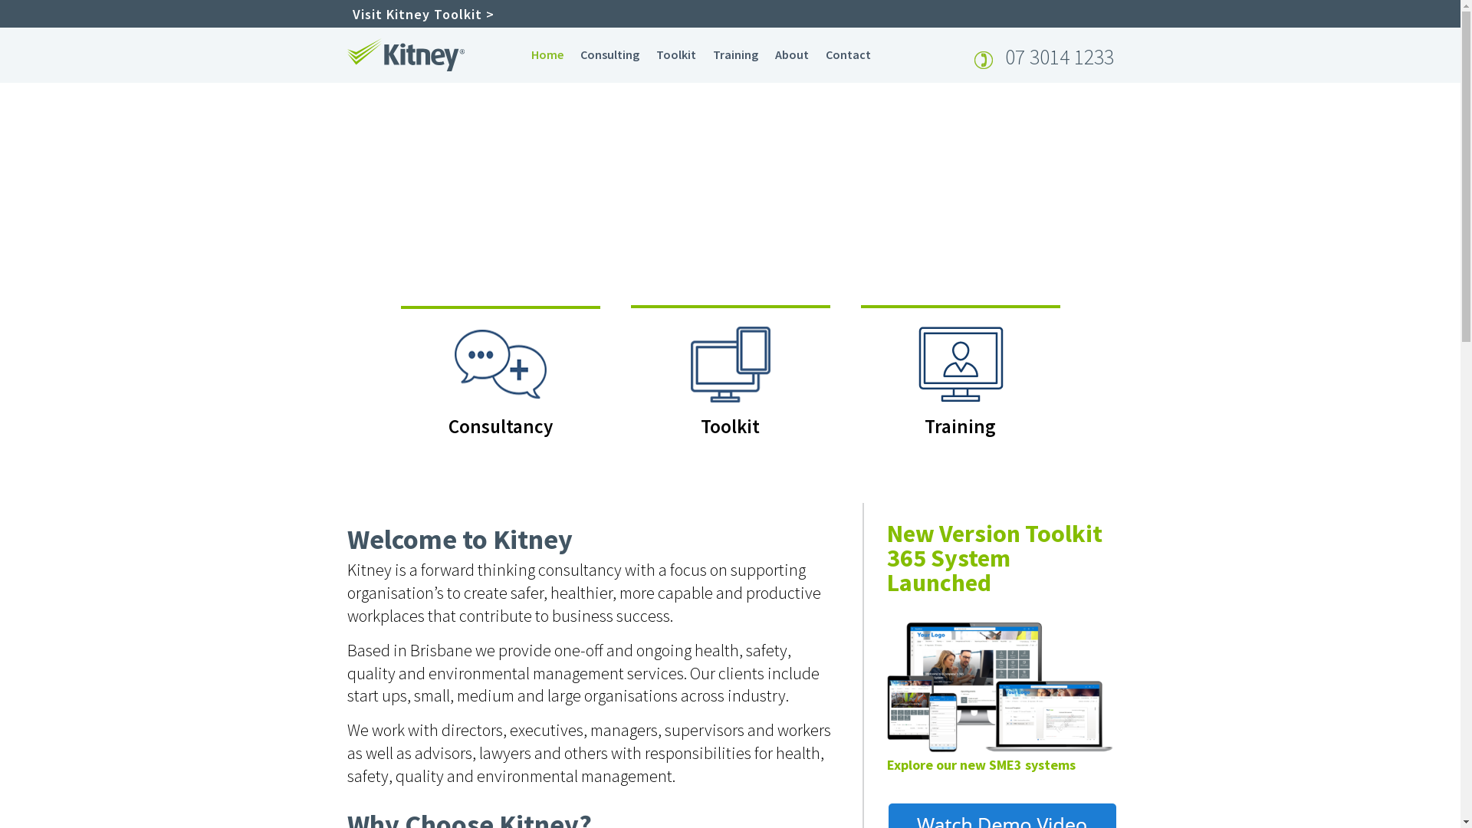 The image size is (1472, 828). I want to click on Consulting, so click(609, 57).